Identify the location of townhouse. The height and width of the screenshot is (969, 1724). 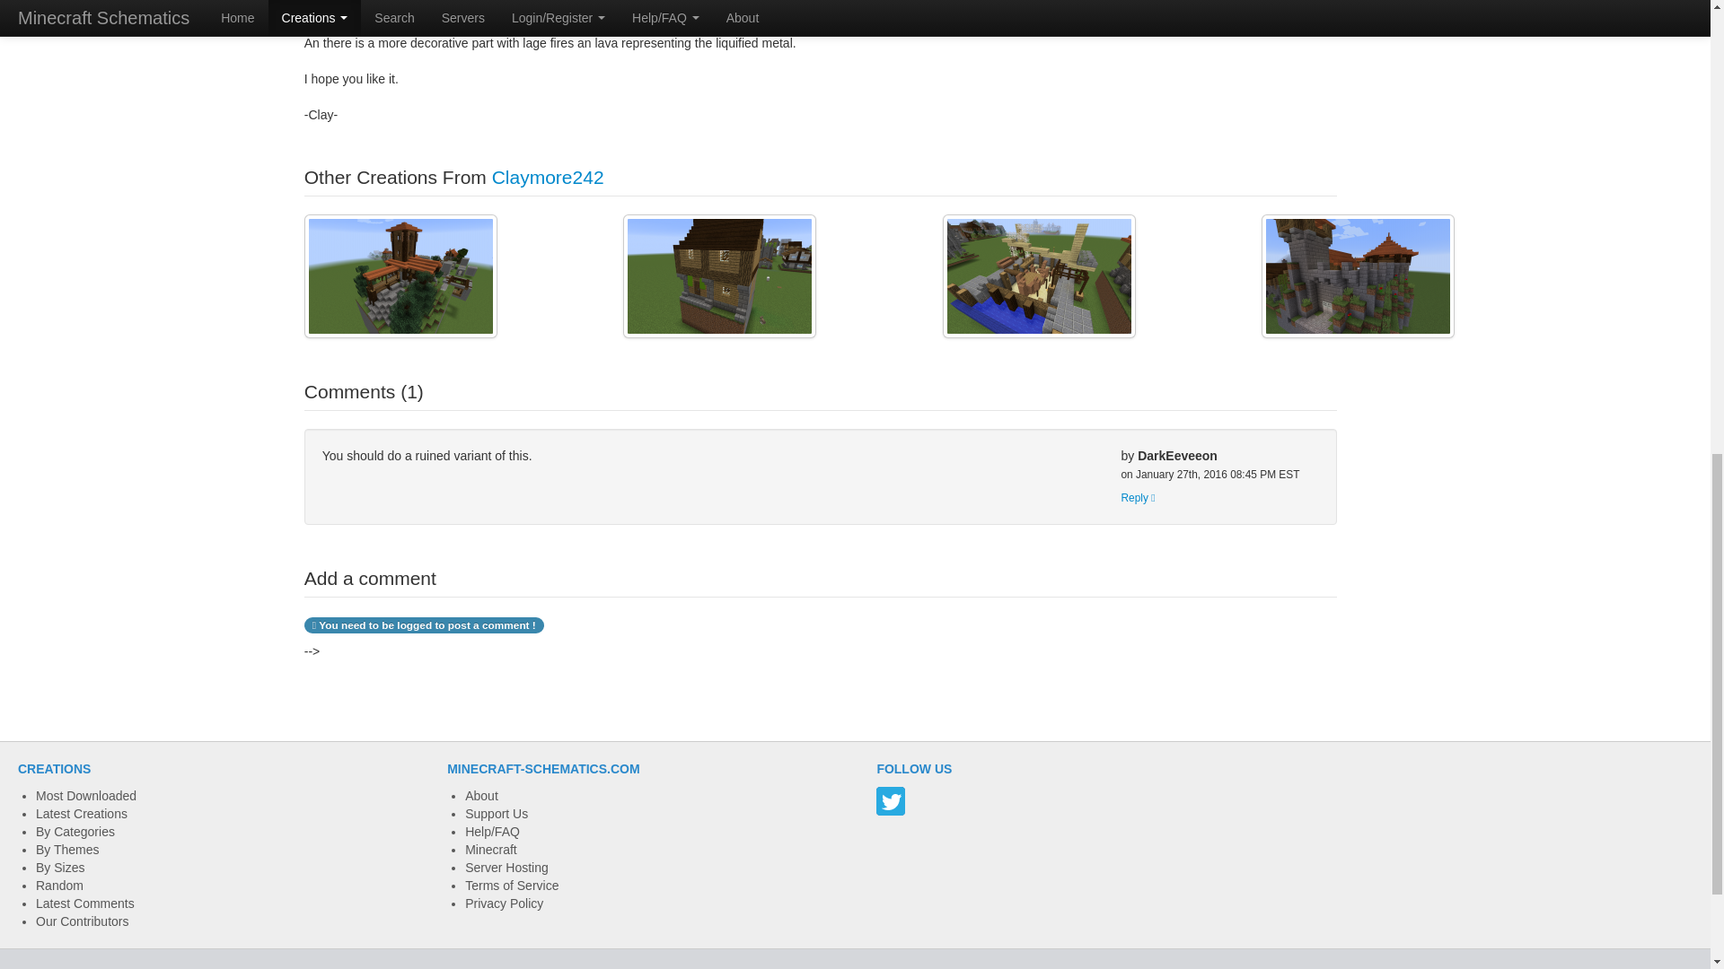
(718, 275).